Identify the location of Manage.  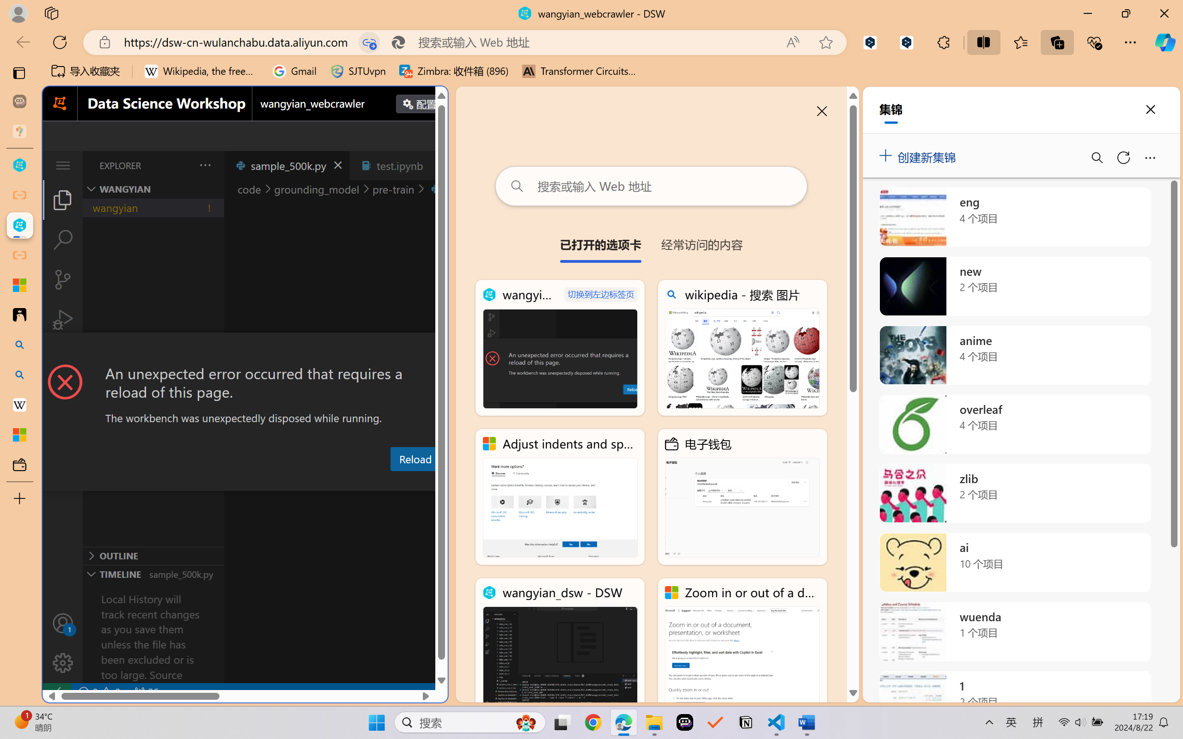
(63, 663).